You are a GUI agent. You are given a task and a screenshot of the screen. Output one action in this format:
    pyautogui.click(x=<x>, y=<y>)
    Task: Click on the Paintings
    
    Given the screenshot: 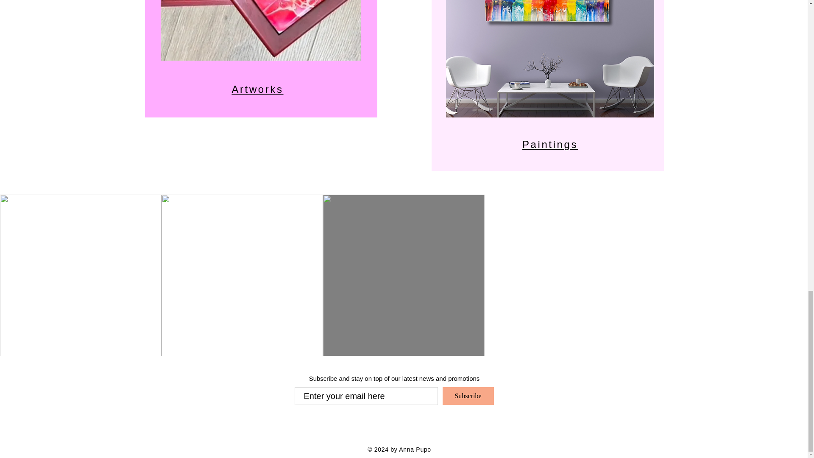 What is the action you would take?
    pyautogui.click(x=550, y=144)
    